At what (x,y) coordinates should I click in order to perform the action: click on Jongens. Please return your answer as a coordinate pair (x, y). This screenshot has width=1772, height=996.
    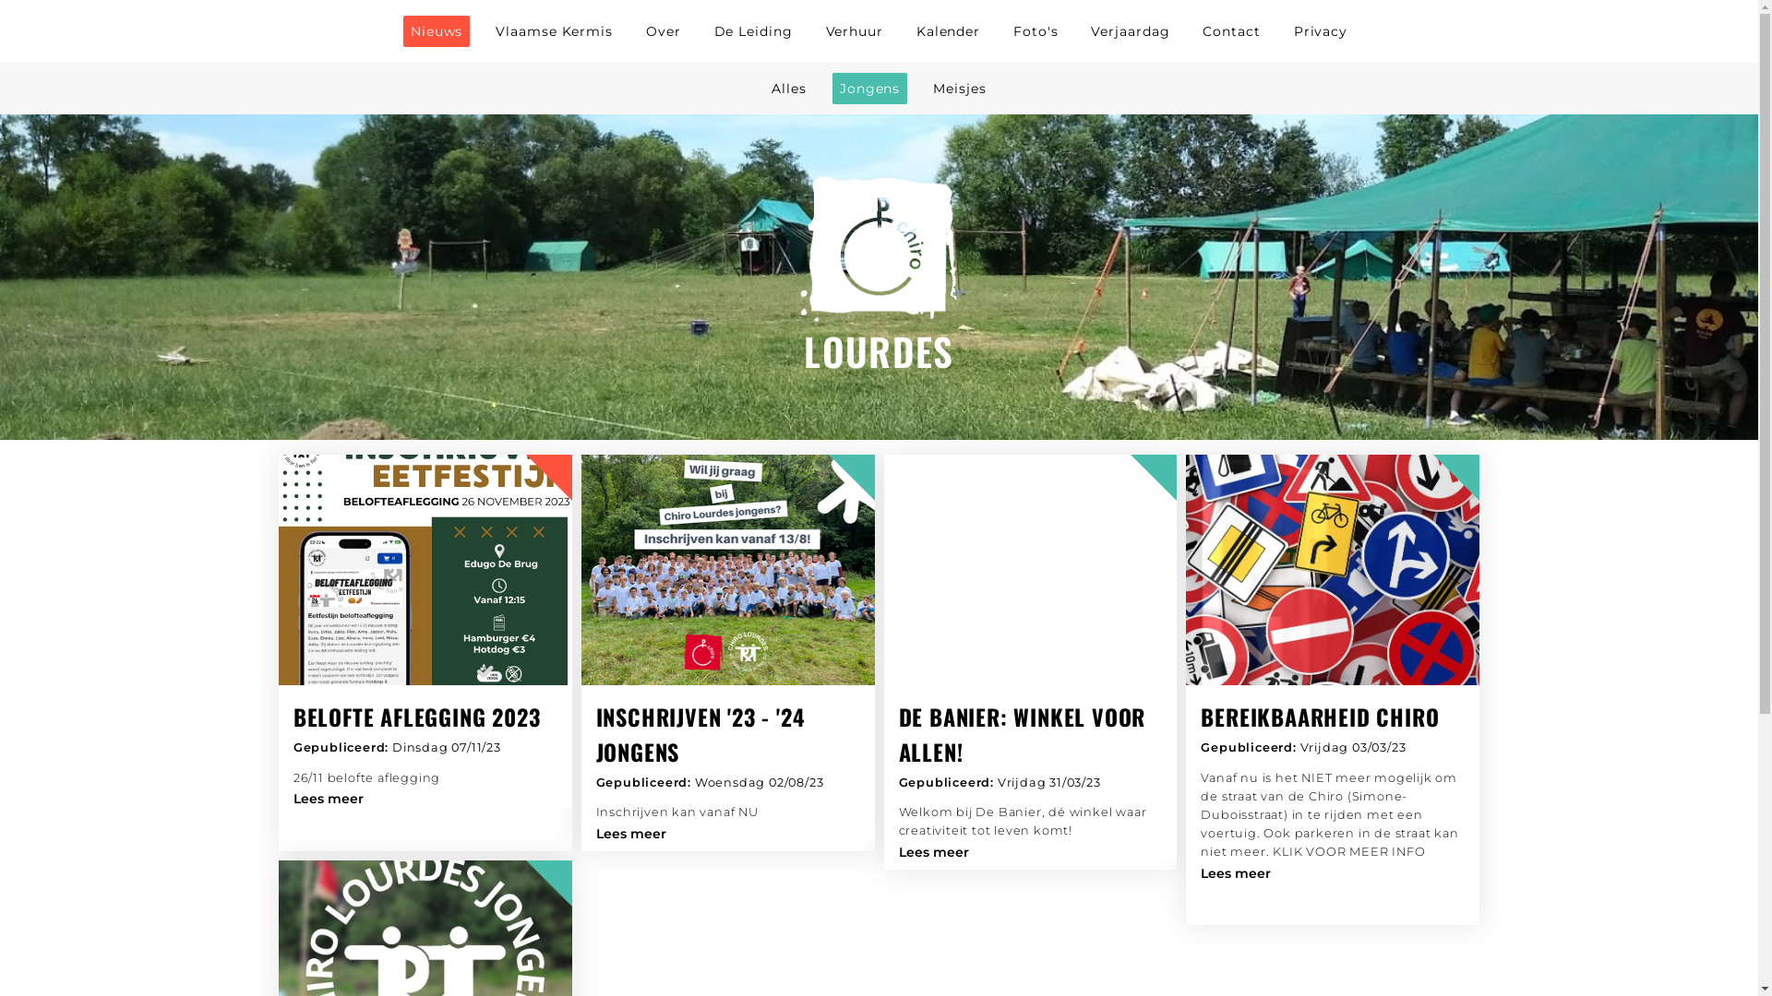
    Looking at the image, I should click on (869, 89).